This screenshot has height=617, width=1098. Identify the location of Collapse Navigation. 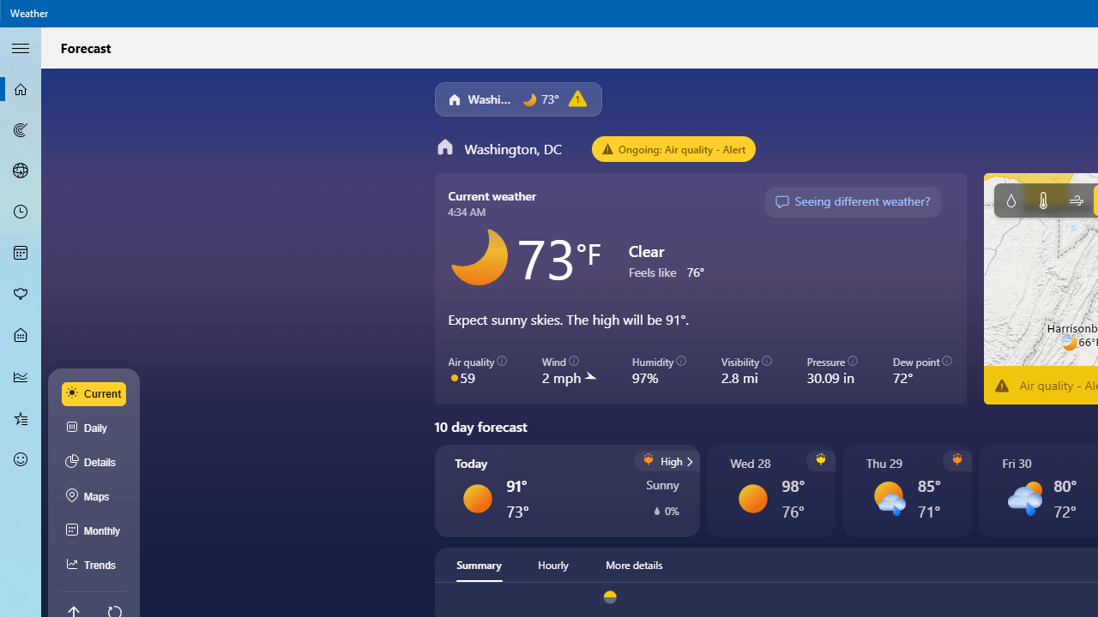
(21, 47).